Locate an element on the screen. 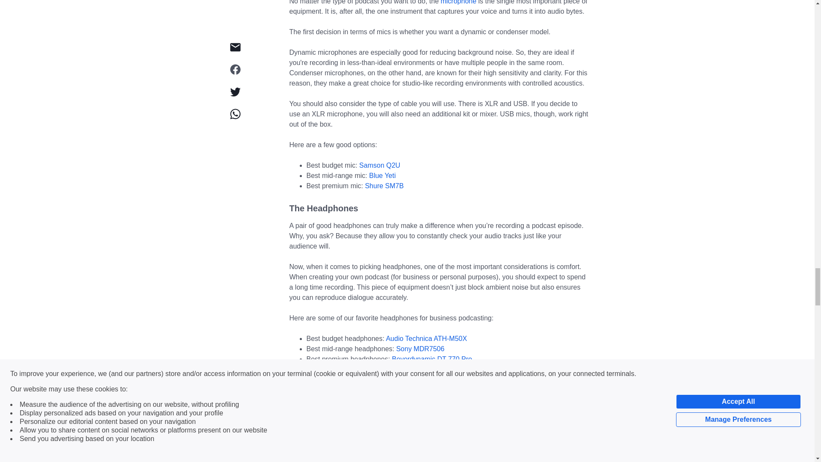 The image size is (821, 462). Beyerdynamic DT 770 Pro is located at coordinates (431, 358).